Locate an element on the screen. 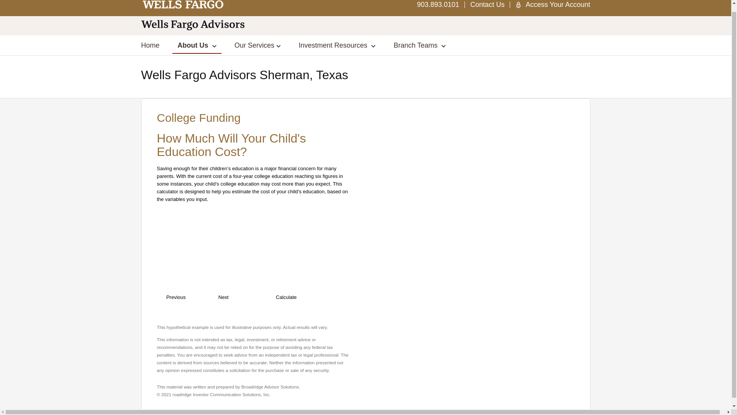 Image resolution: width=737 pixels, height=415 pixels. 903.893.0101 is located at coordinates (438, 5).